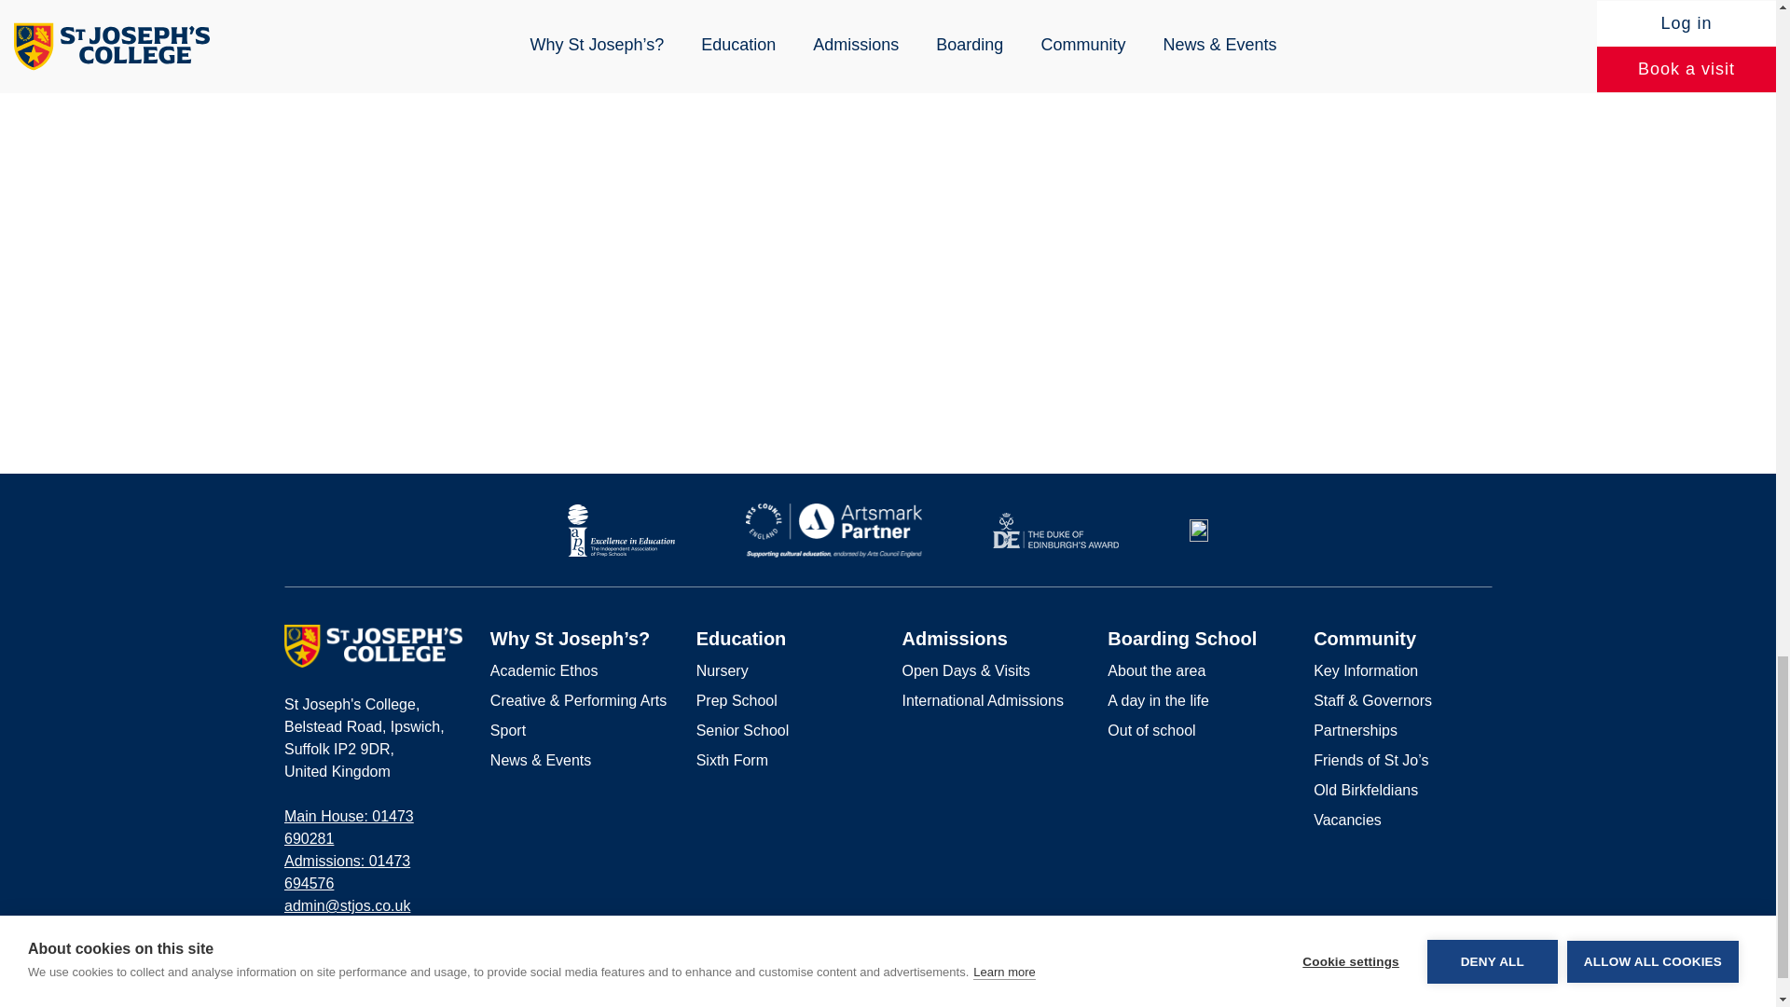 Image resolution: width=1790 pixels, height=1007 pixels. What do you see at coordinates (1484, 981) in the screenshot?
I see `Twitter` at bounding box center [1484, 981].